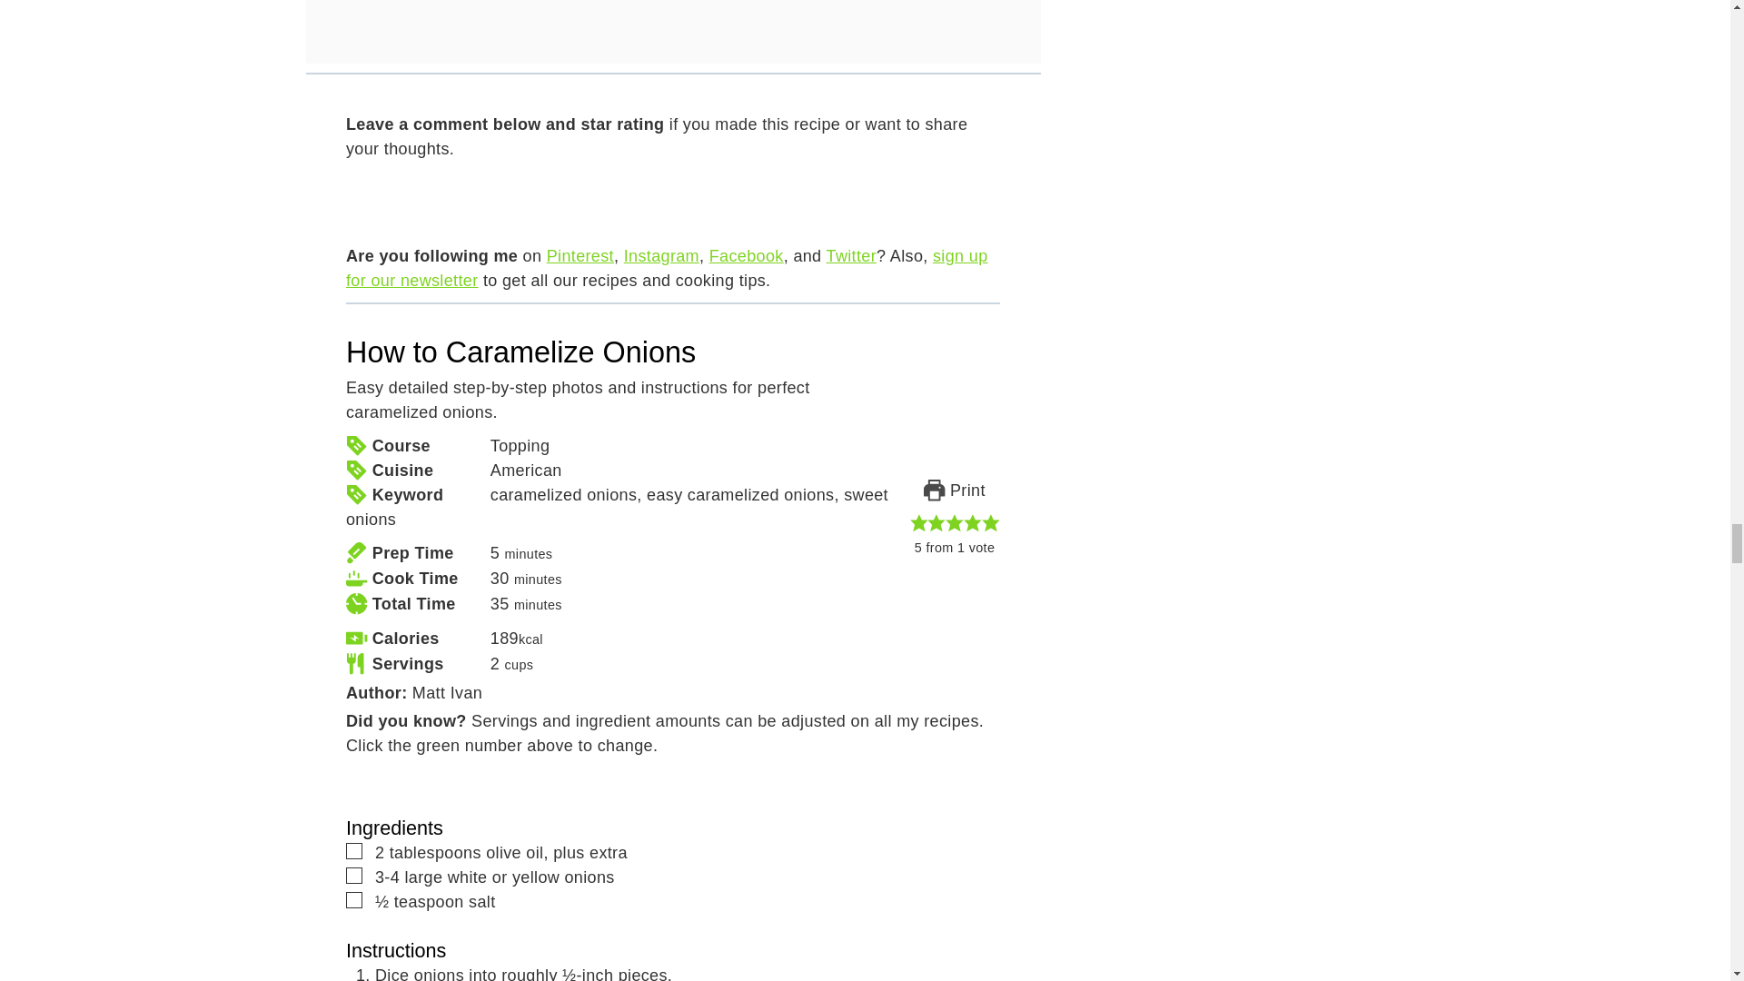 This screenshot has width=1744, height=981. What do you see at coordinates (661, 256) in the screenshot?
I see `Plating Pixels on Instagram` at bounding box center [661, 256].